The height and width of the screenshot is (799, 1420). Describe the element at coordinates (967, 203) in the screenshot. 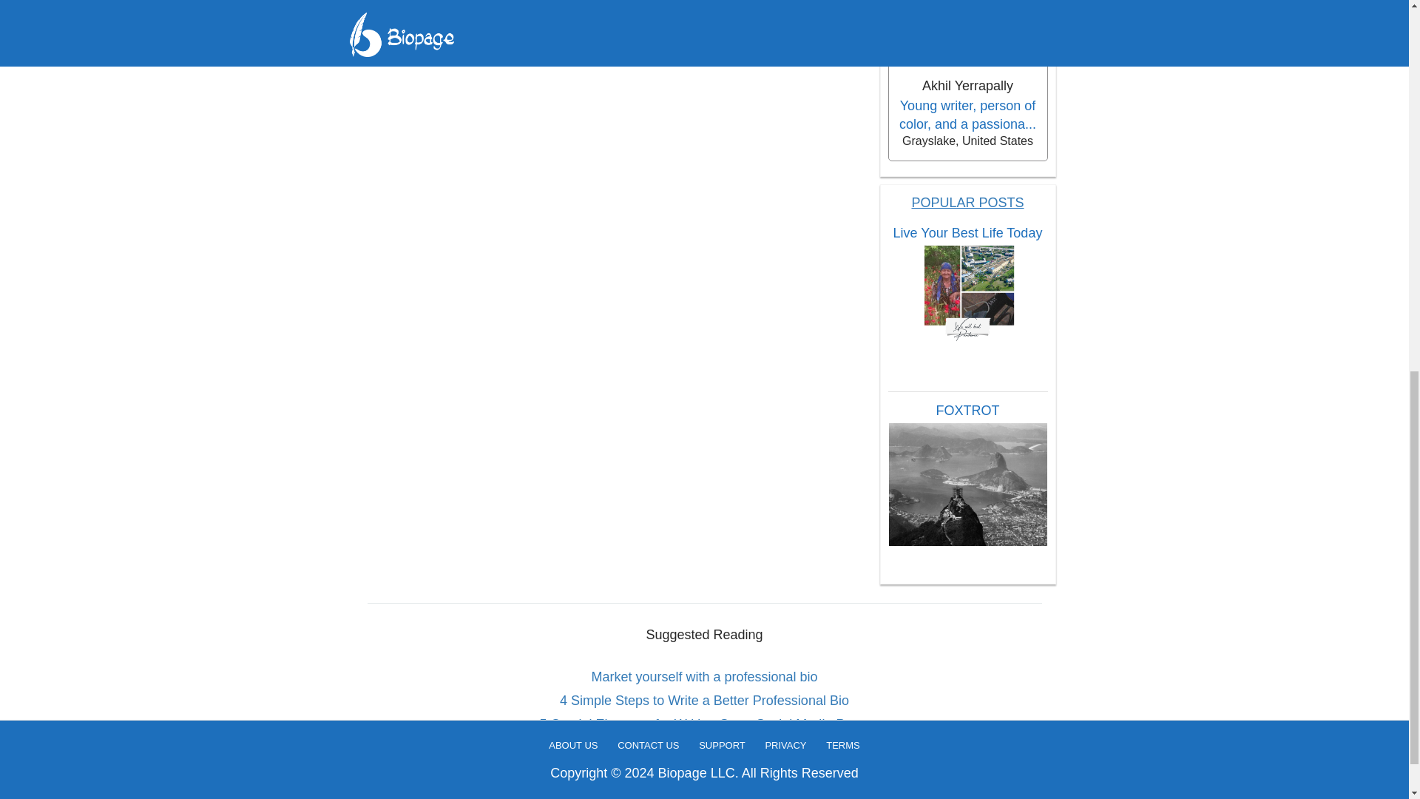

I see `POPULAR POSTS` at that location.